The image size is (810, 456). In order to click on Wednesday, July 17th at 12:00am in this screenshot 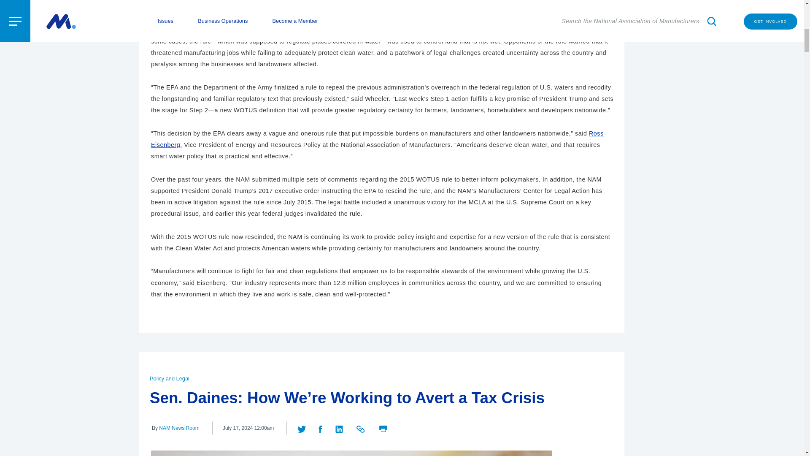, I will do `click(248, 428)`.